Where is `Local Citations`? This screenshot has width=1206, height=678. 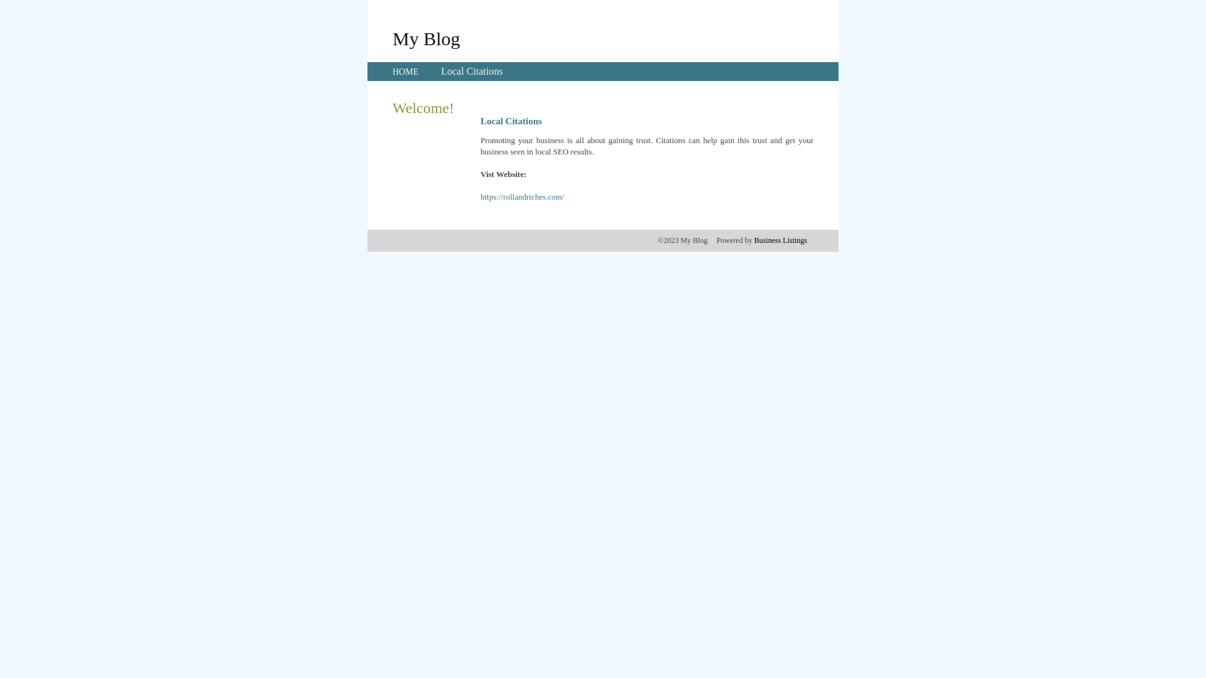
Local Citations is located at coordinates (472, 72).